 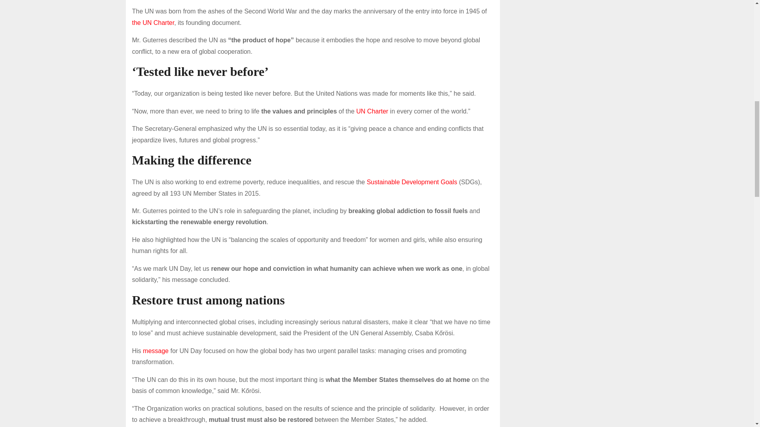 What do you see at coordinates (156, 351) in the screenshot?
I see `message` at bounding box center [156, 351].